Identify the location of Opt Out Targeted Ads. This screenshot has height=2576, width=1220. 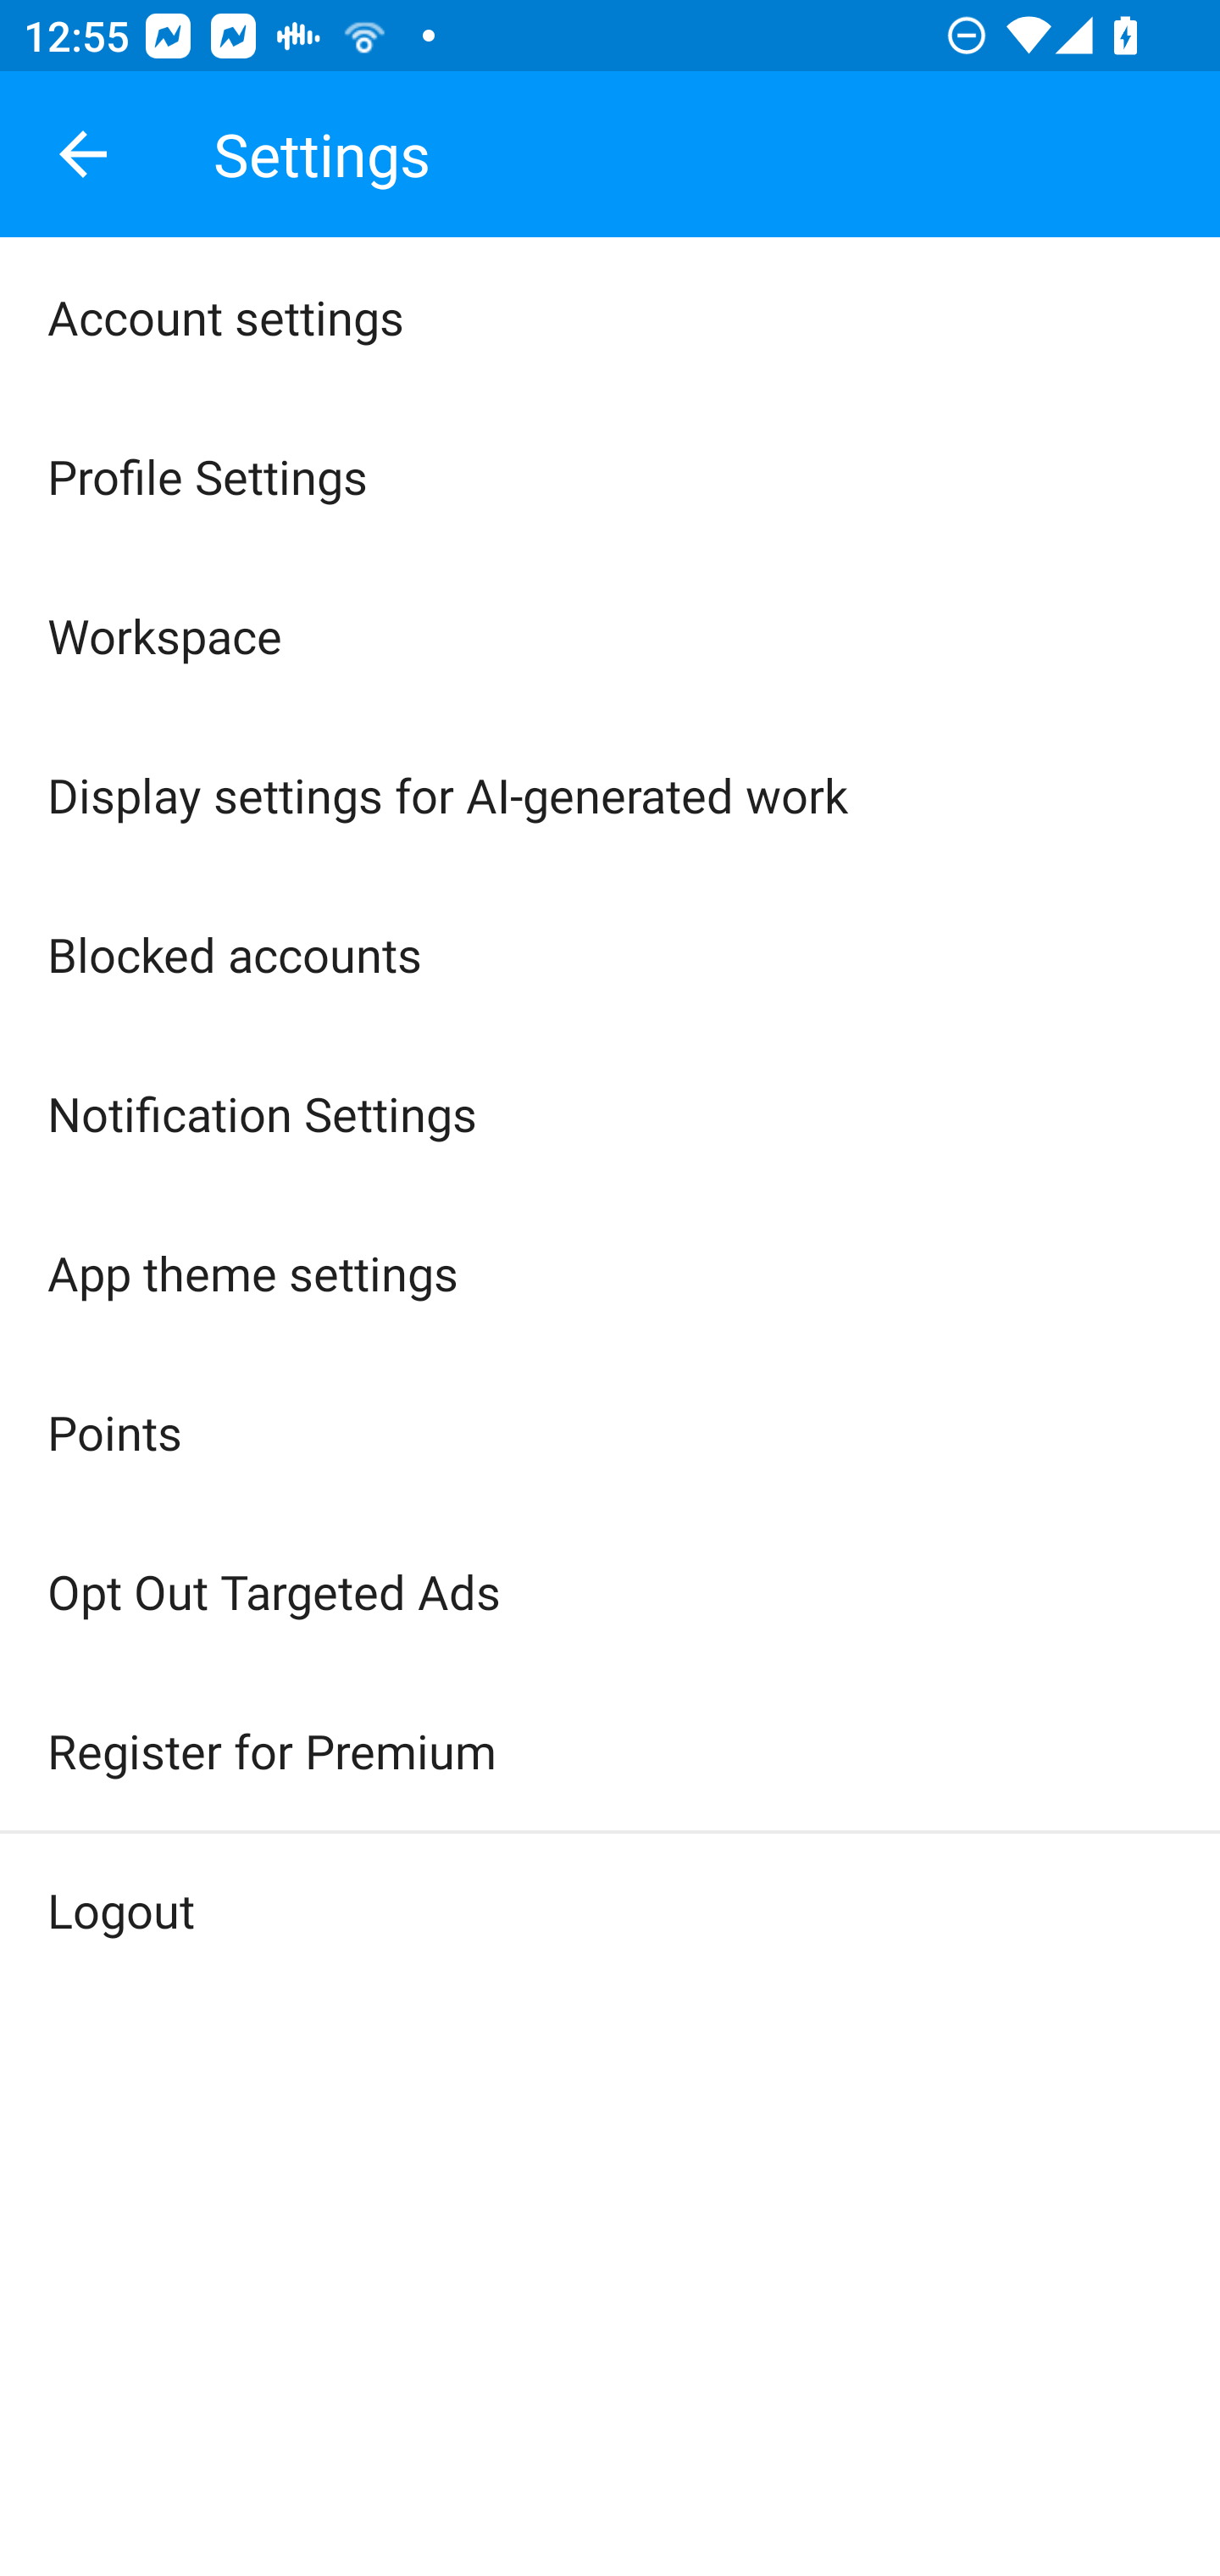
(610, 1591).